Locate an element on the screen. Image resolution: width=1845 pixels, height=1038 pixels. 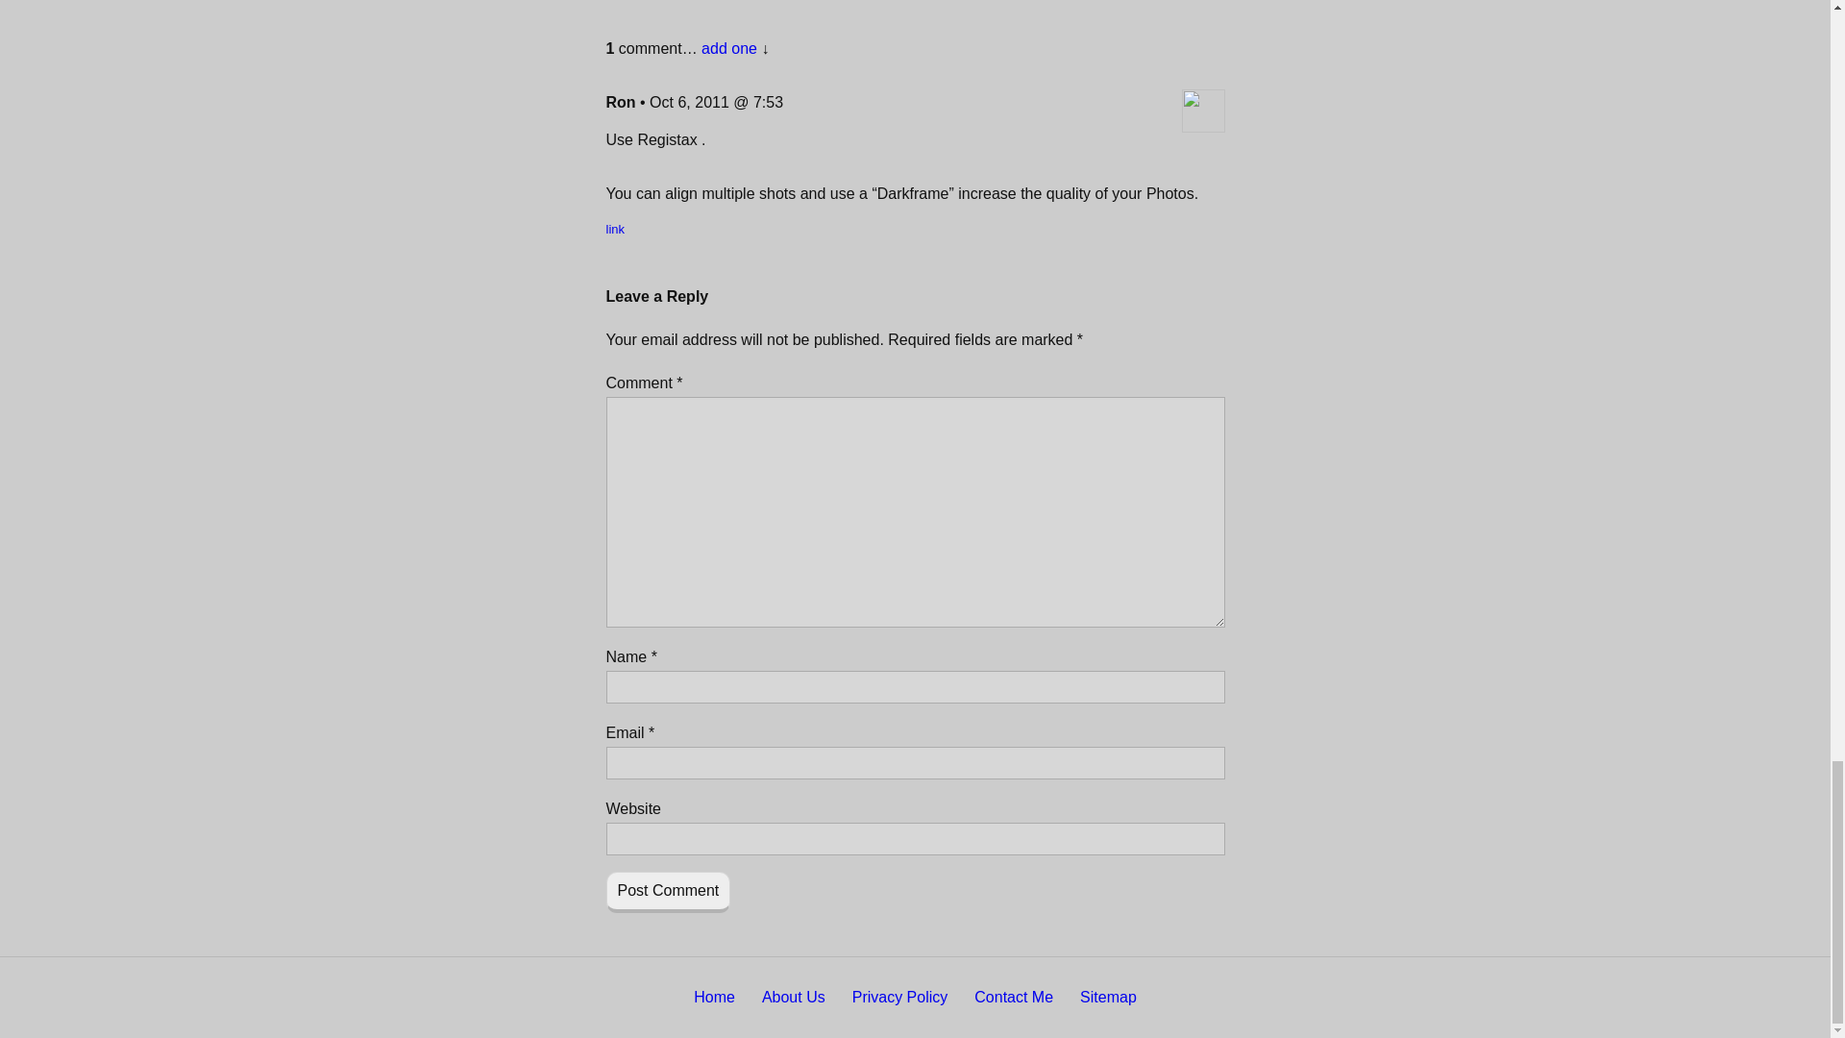
permalink to this comment is located at coordinates (615, 229).